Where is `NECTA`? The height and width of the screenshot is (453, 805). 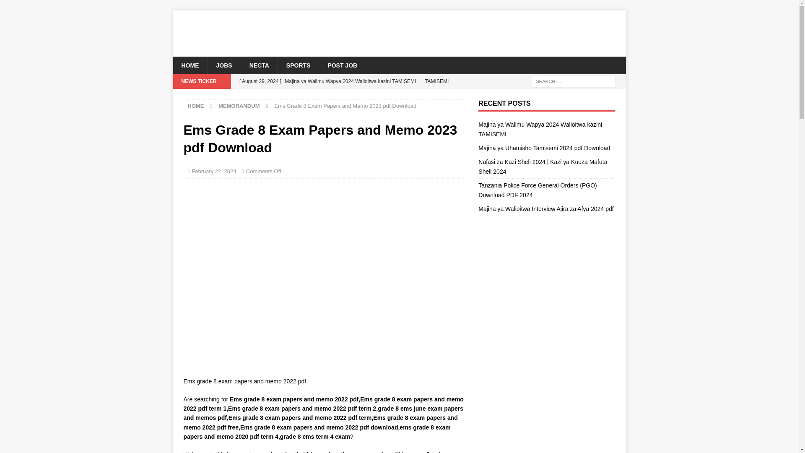 NECTA is located at coordinates (259, 65).